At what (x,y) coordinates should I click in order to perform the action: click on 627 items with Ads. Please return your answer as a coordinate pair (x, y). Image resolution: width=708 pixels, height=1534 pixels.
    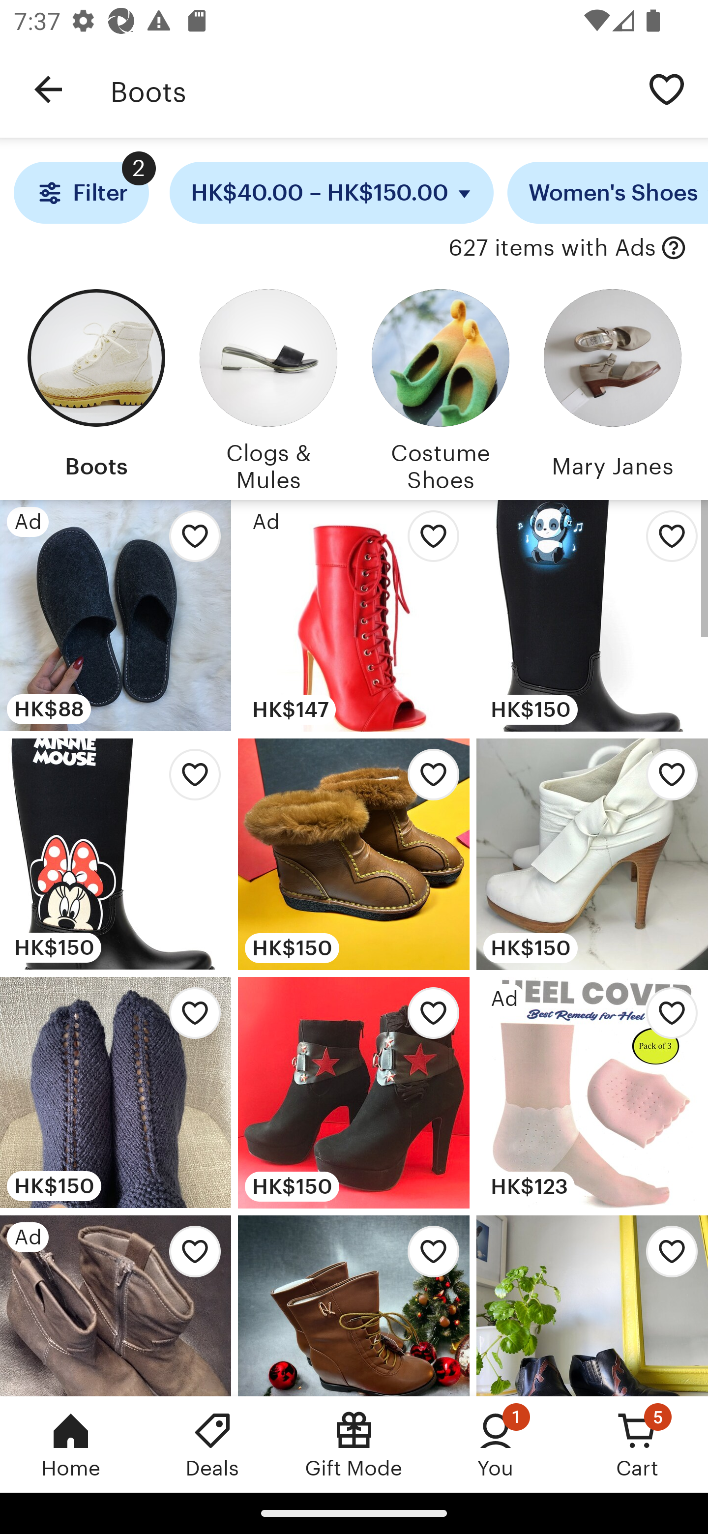
    Looking at the image, I should click on (552, 248).